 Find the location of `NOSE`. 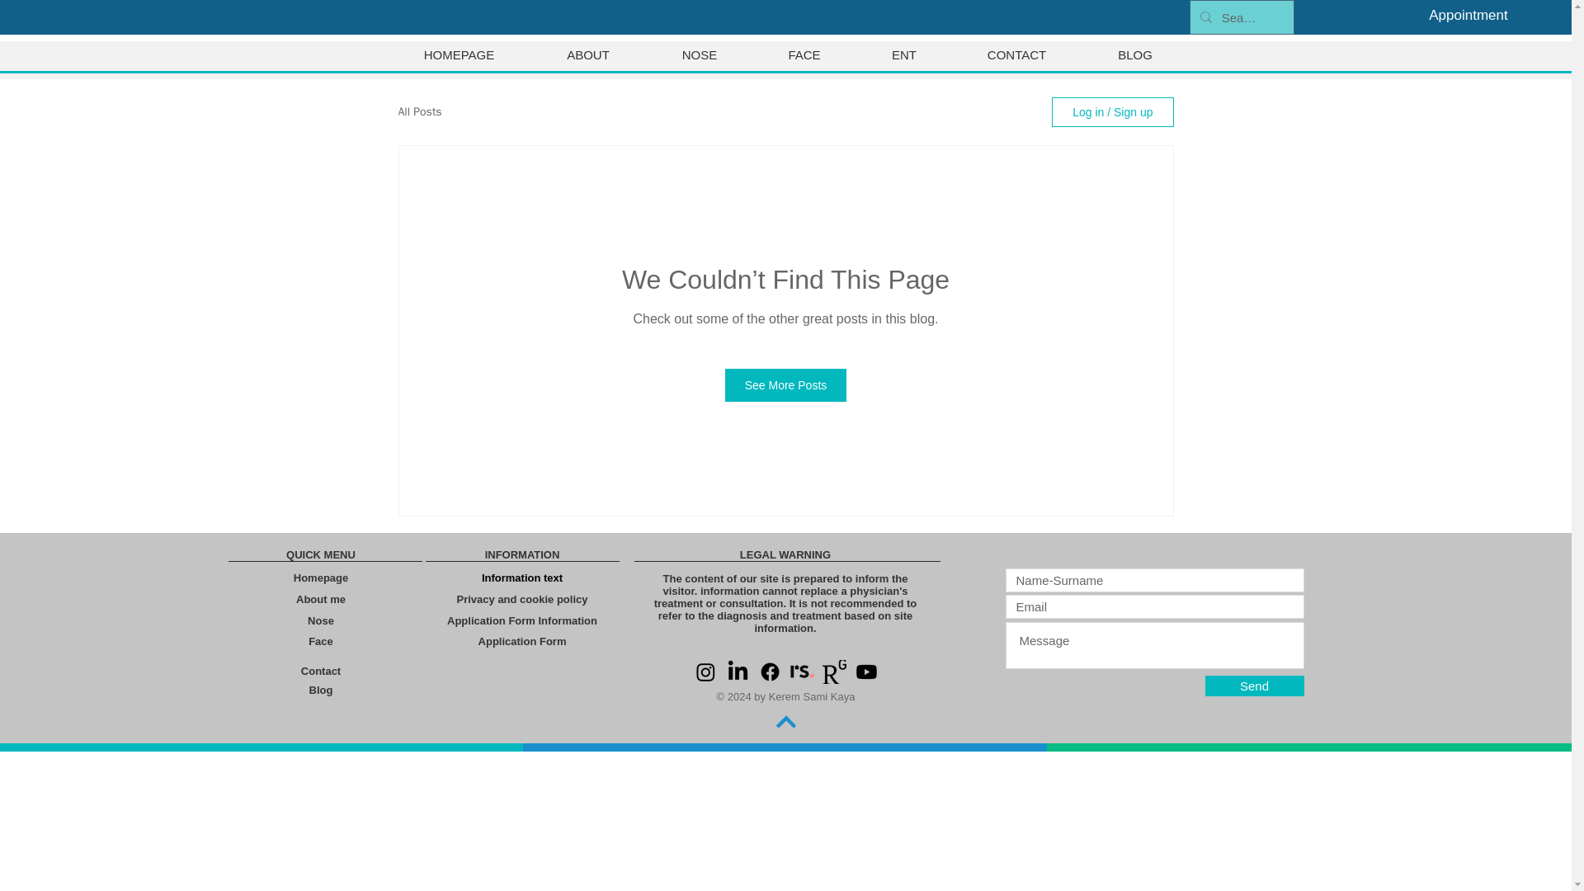

NOSE is located at coordinates (700, 54).